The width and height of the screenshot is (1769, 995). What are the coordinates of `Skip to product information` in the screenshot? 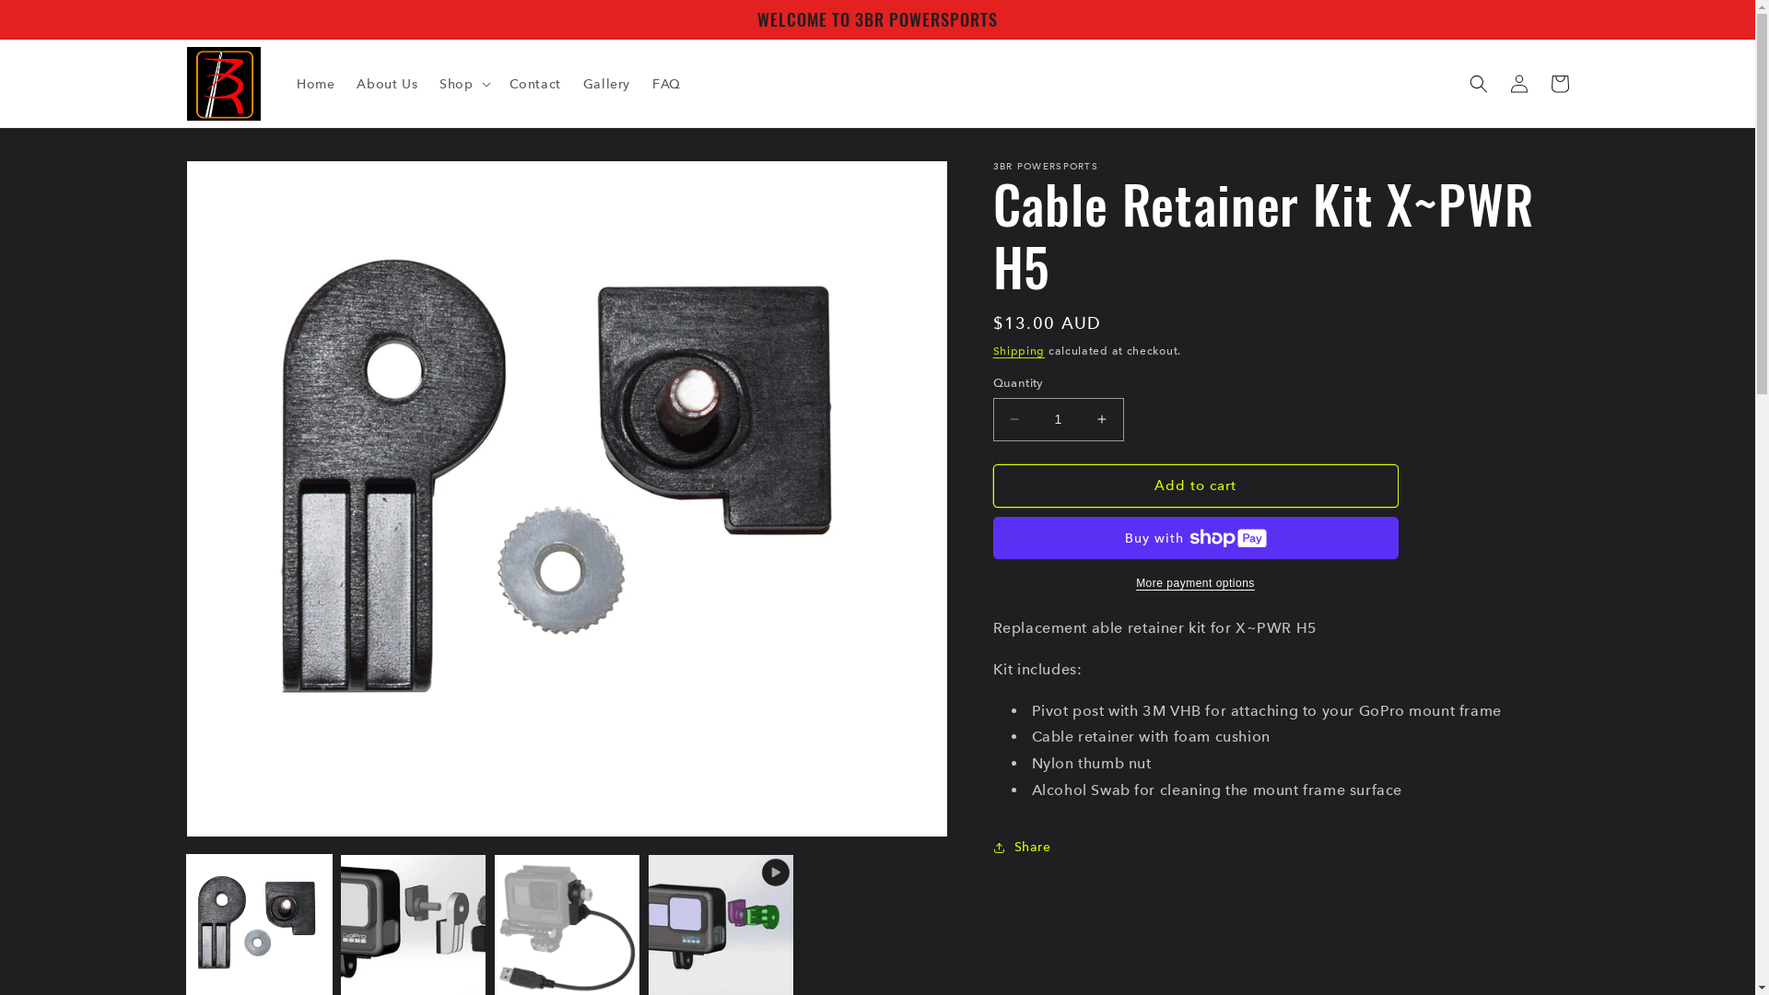 It's located at (242, 182).